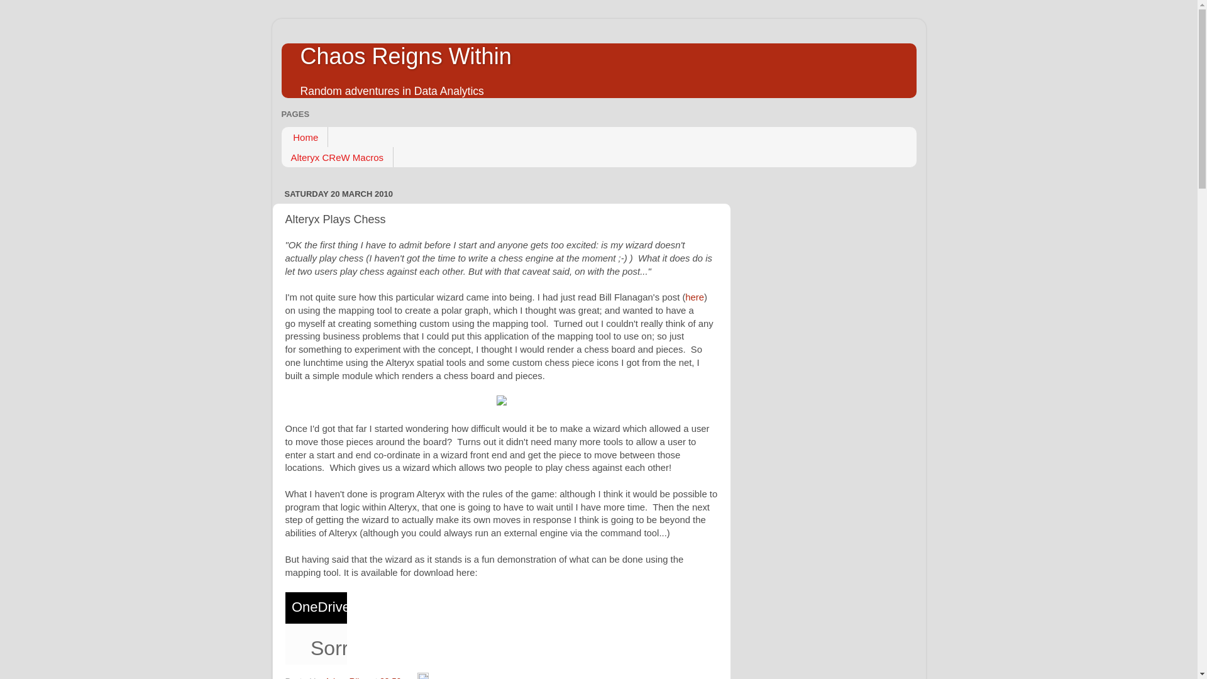 The image size is (1207, 679). I want to click on Alteryx CReW Macros, so click(338, 157).